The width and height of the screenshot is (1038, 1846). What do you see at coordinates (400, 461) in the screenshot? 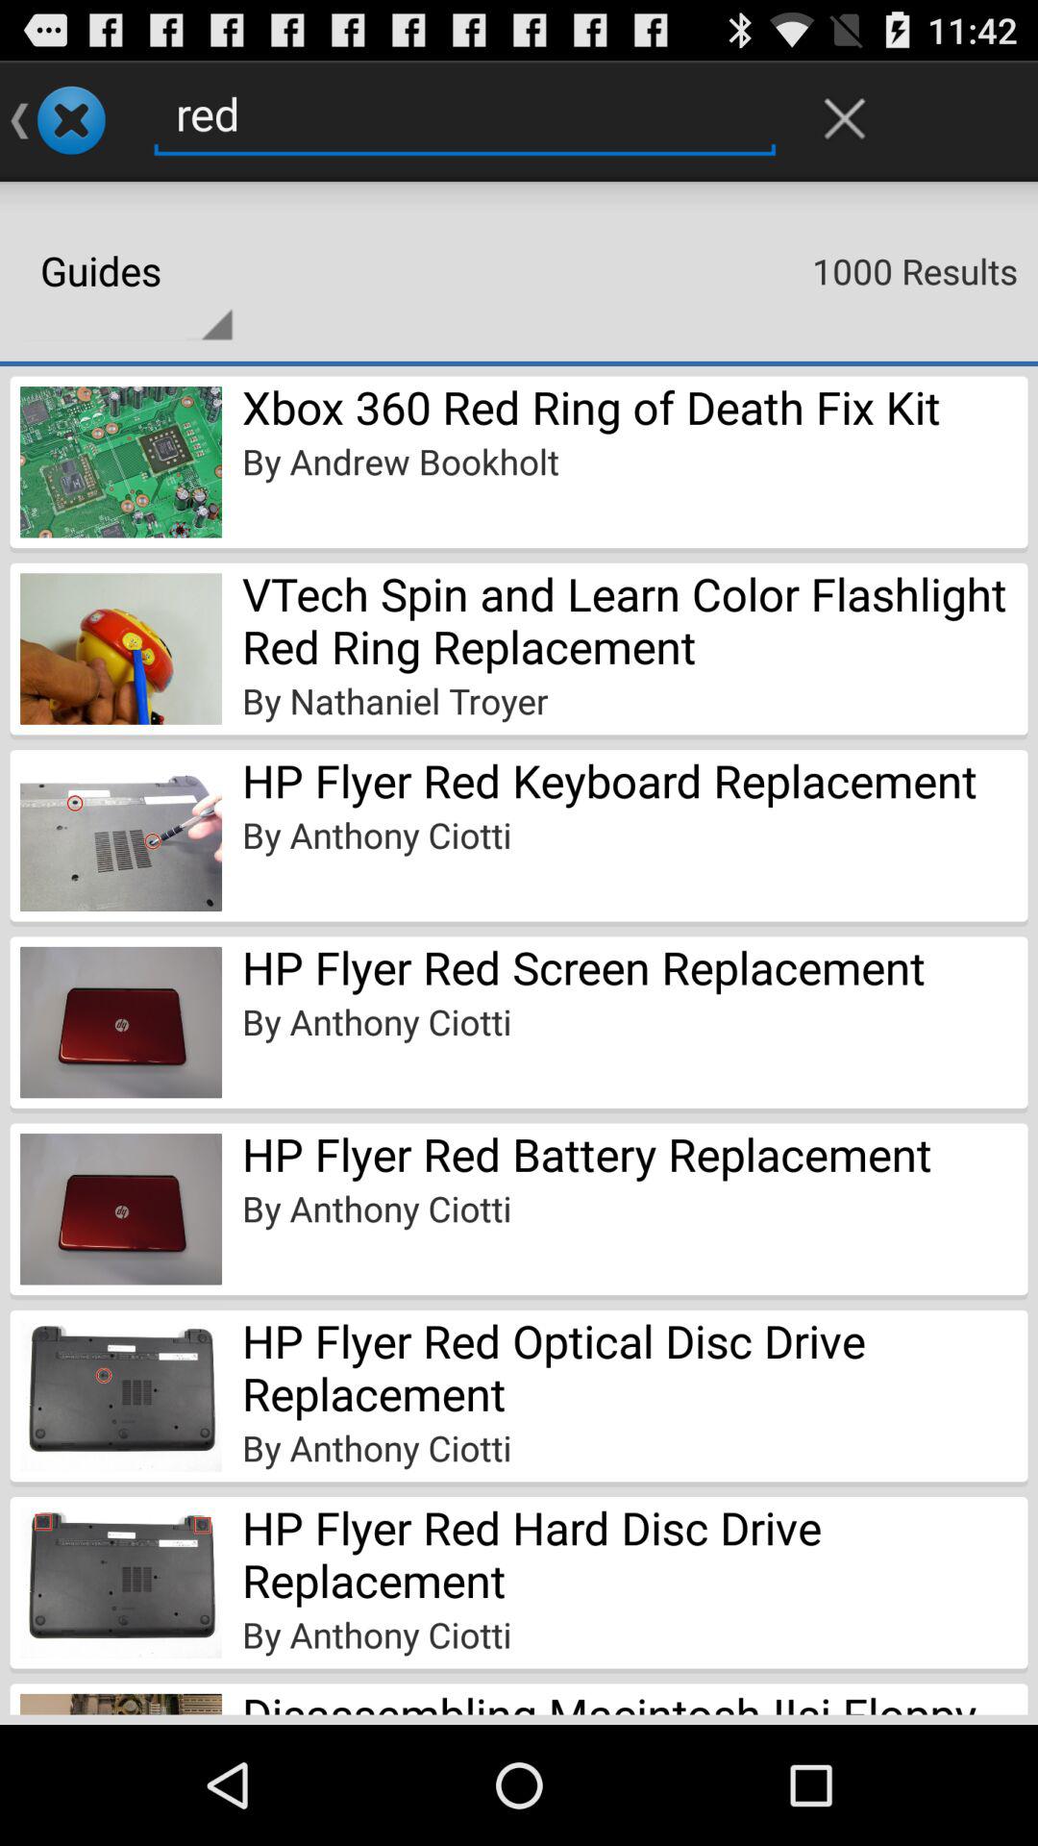
I see `choose icon above vtech spin and` at bounding box center [400, 461].